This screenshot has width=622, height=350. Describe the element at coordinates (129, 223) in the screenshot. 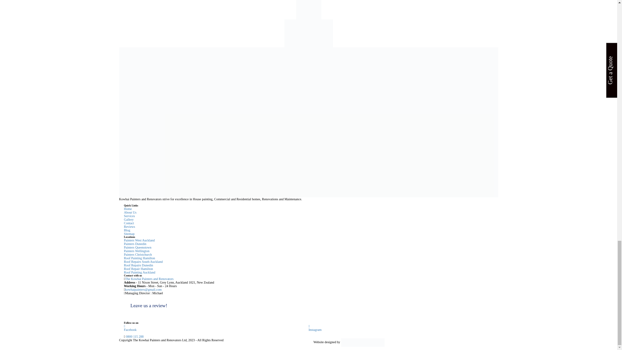

I see `Contact` at that location.